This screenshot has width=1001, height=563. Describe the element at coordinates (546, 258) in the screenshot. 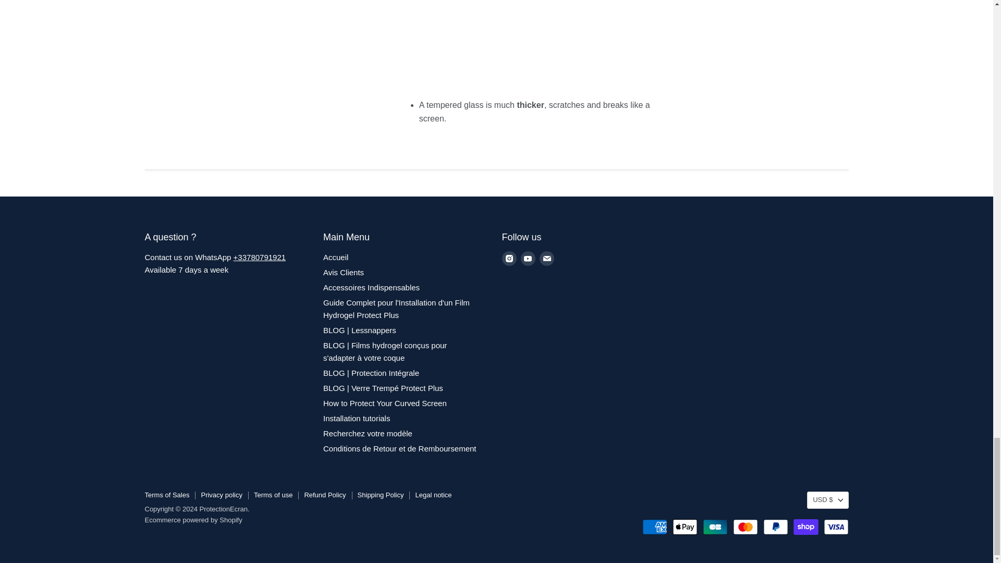

I see `E-mail` at that location.